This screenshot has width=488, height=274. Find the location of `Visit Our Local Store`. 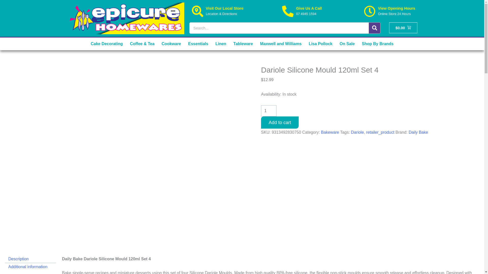

Visit Our Local Store is located at coordinates (225, 8).